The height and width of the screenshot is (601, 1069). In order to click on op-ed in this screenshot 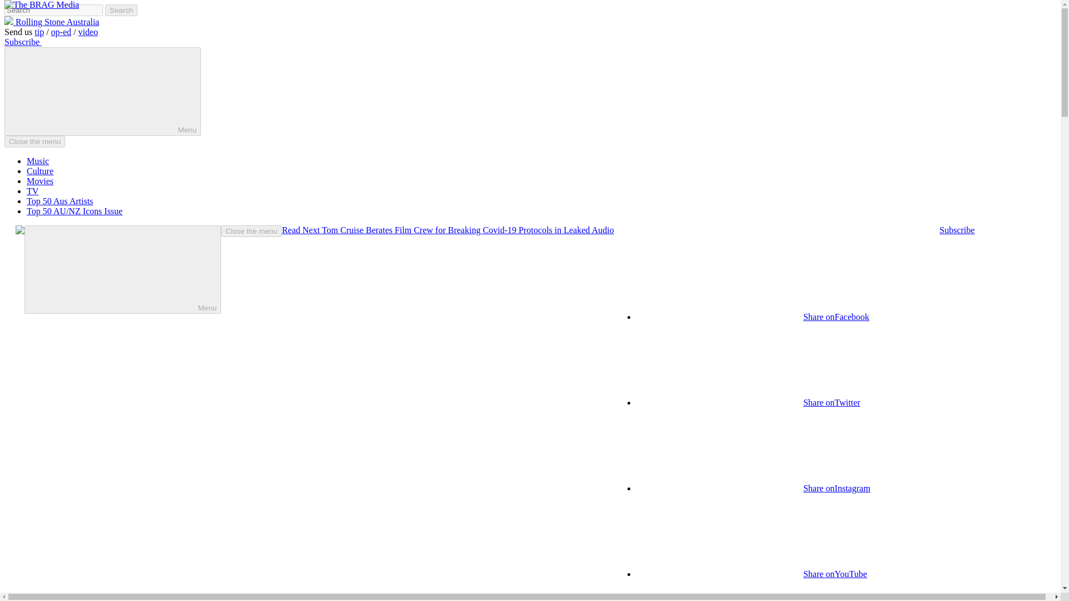, I will do `click(61, 31)`.